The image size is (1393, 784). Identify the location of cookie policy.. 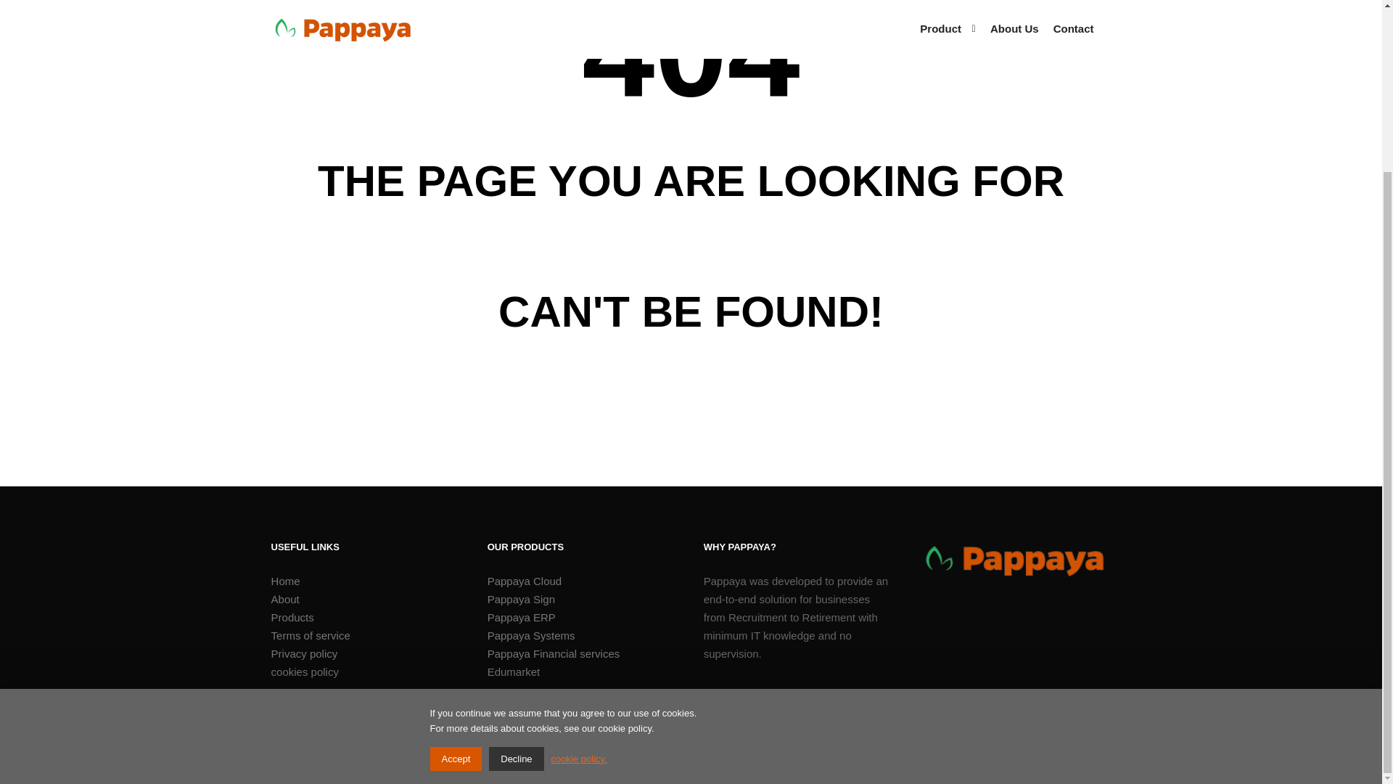
(579, 549).